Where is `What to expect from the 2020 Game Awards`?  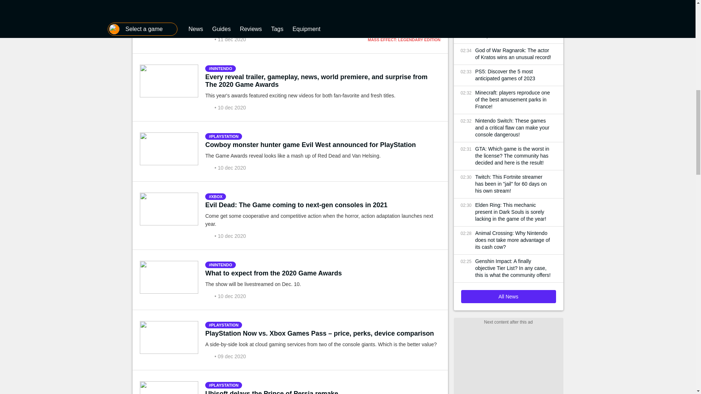 What to expect from the 2020 Game Awards is located at coordinates (273, 273).